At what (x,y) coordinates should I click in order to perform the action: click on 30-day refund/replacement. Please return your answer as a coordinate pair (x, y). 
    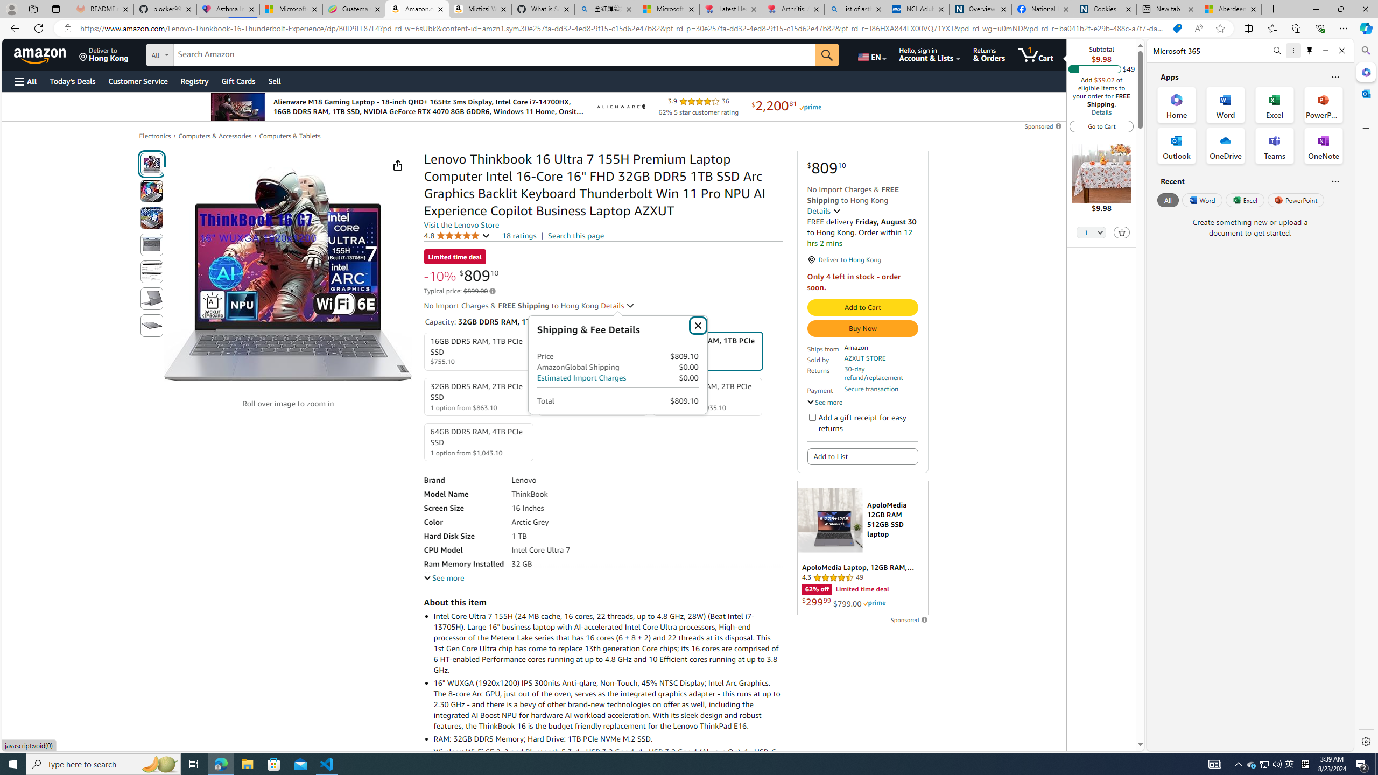
    Looking at the image, I should click on (880, 374).